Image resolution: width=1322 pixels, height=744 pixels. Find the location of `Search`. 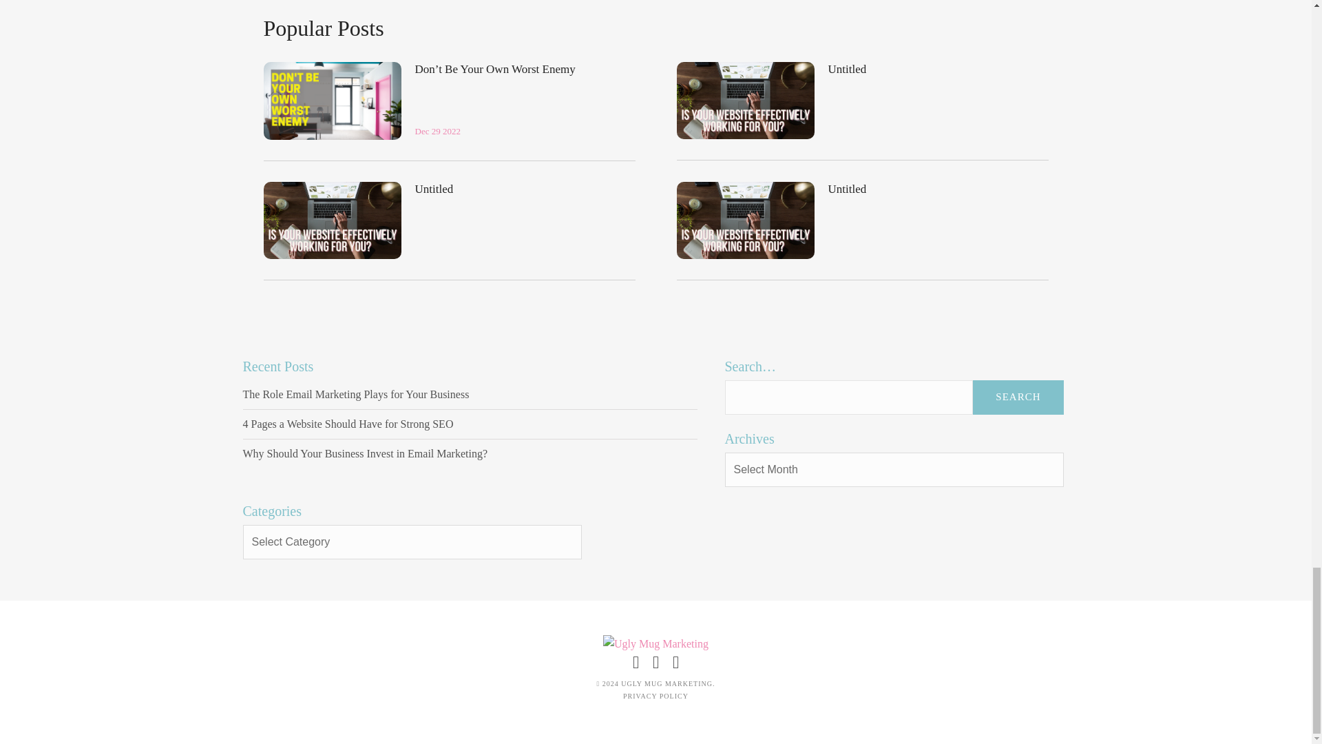

Search is located at coordinates (1018, 397).